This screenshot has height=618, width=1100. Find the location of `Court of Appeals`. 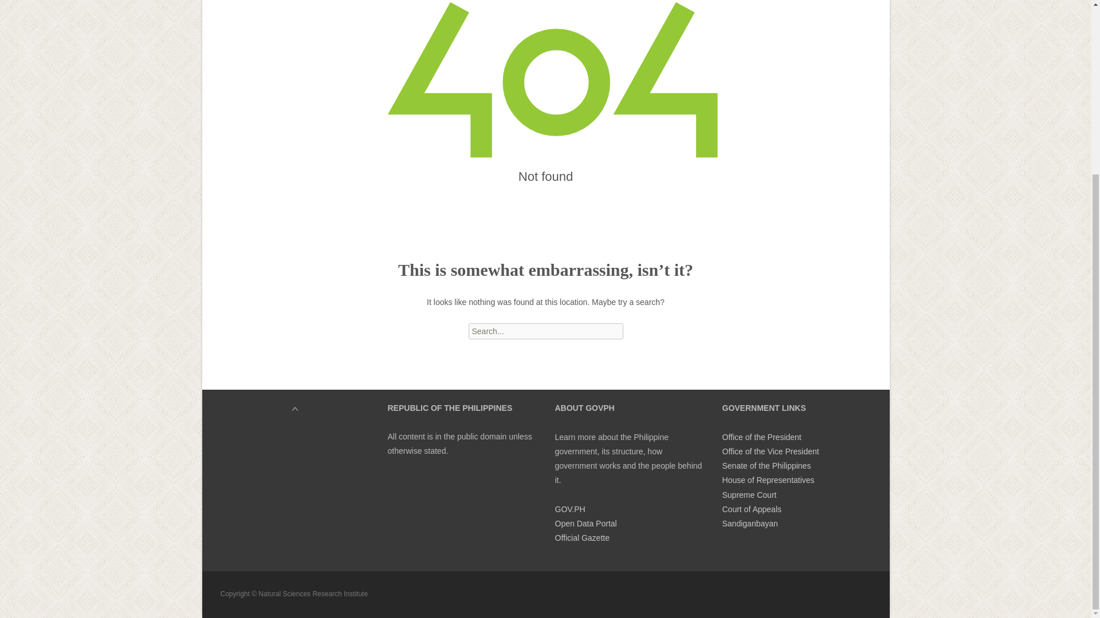

Court of Appeals is located at coordinates (751, 509).